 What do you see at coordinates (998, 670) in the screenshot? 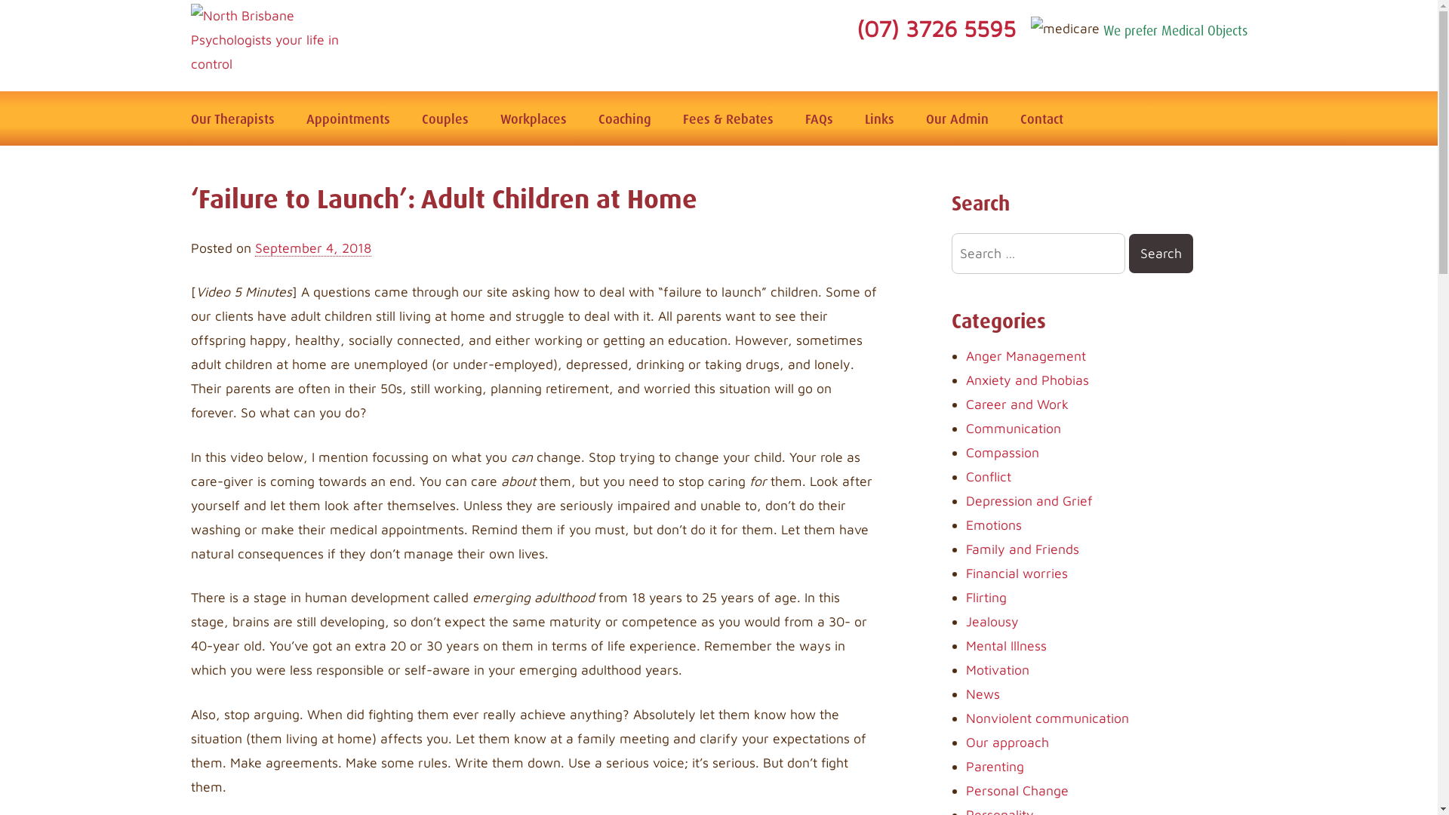
I see `Motivation` at bounding box center [998, 670].